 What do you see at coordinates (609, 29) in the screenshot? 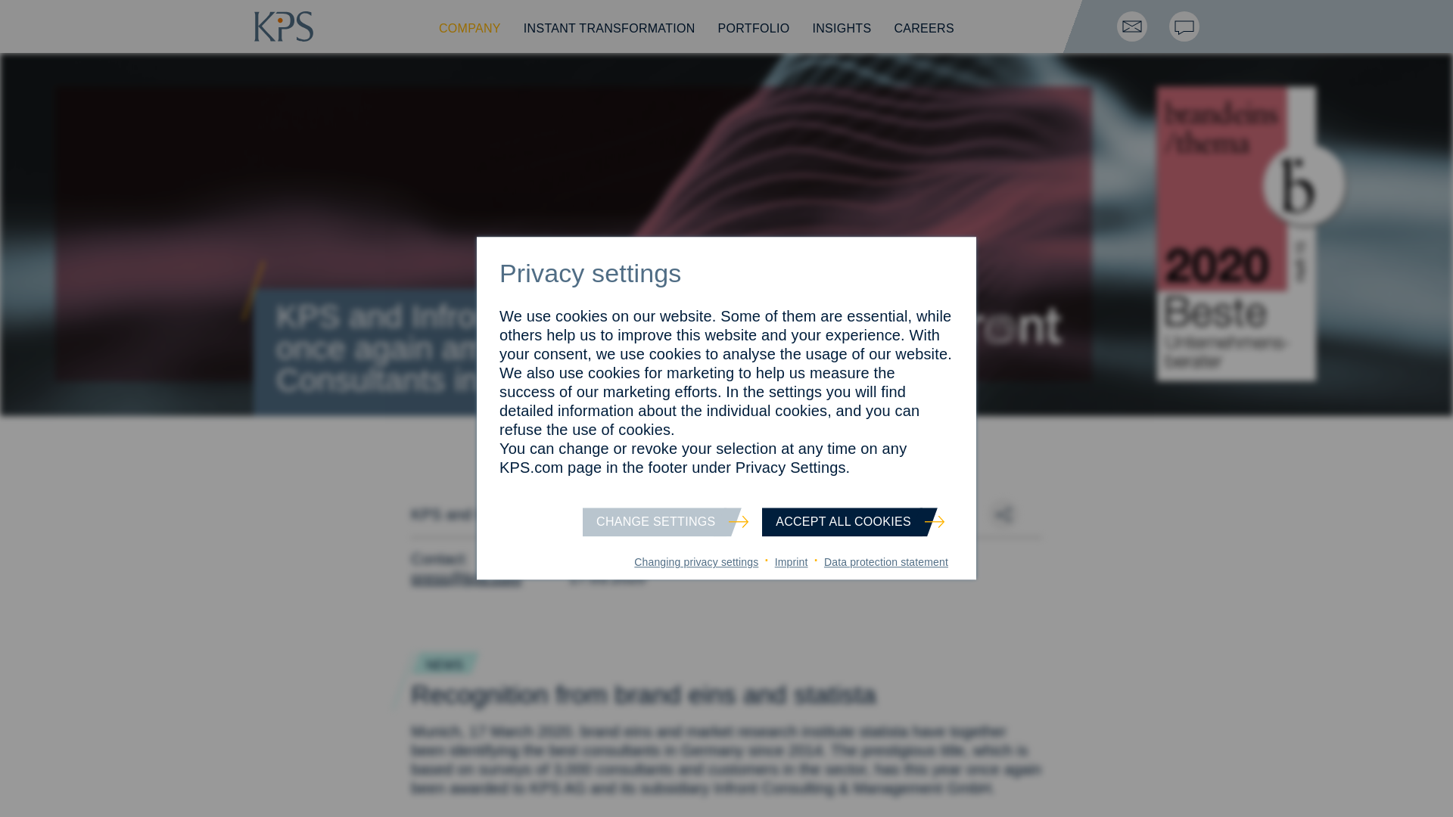
I see `Instant Transformation` at bounding box center [609, 29].